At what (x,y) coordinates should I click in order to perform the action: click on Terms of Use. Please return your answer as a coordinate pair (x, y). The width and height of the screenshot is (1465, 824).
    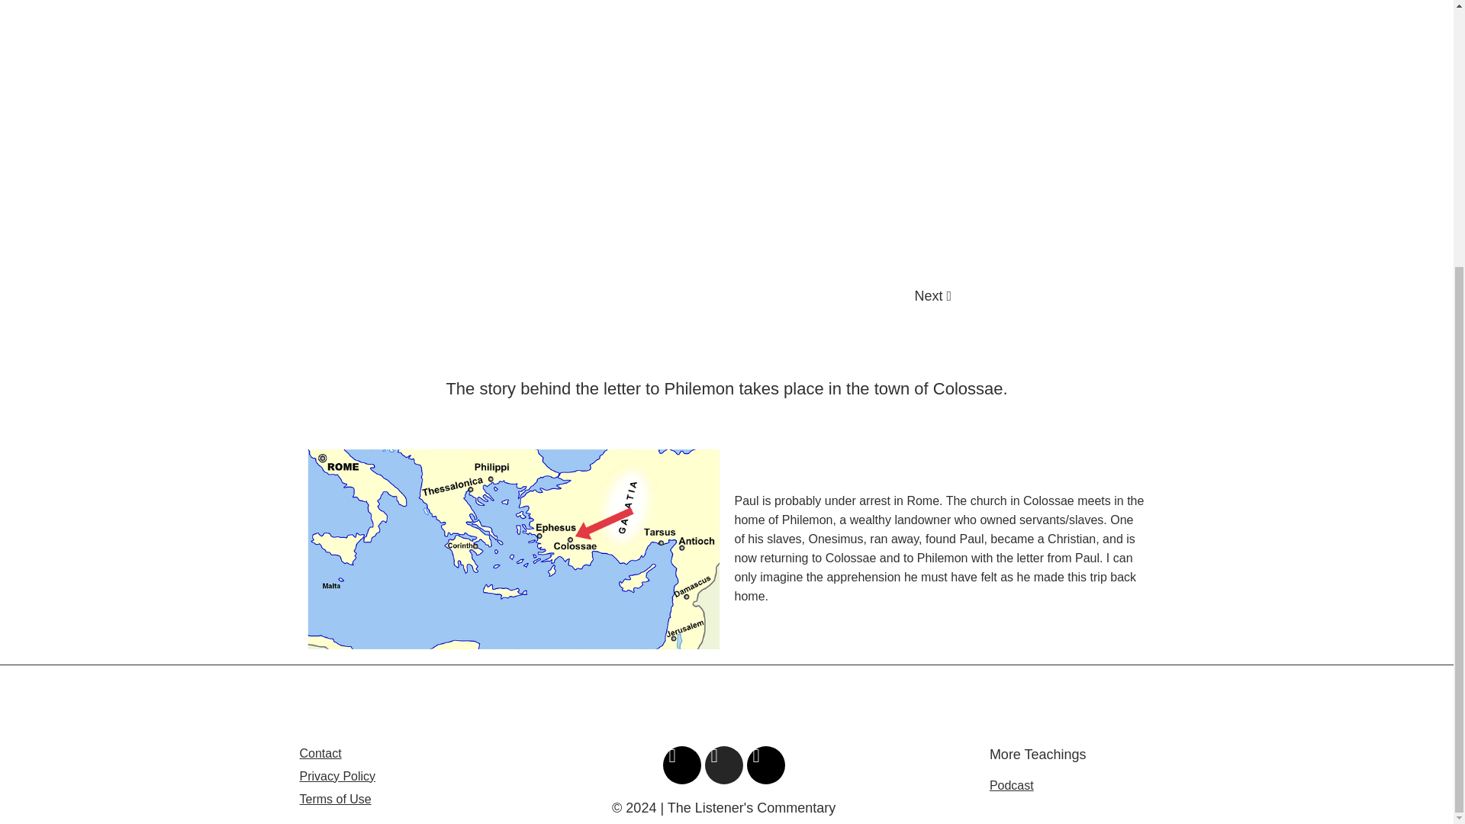
    Looking at the image, I should click on (334, 799).